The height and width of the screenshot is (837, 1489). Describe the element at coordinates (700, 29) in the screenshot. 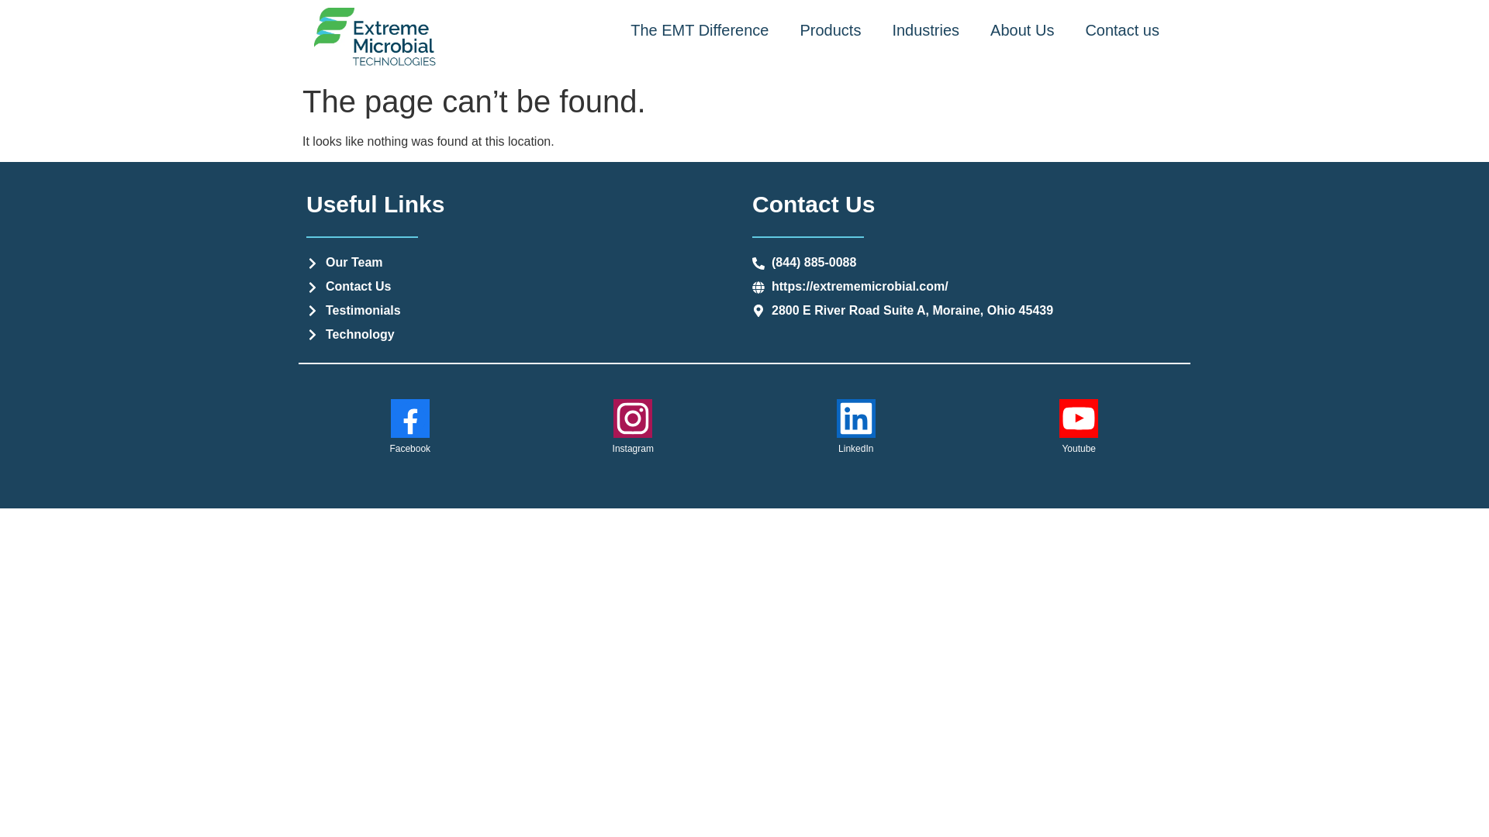

I see `The EMT Difference` at that location.